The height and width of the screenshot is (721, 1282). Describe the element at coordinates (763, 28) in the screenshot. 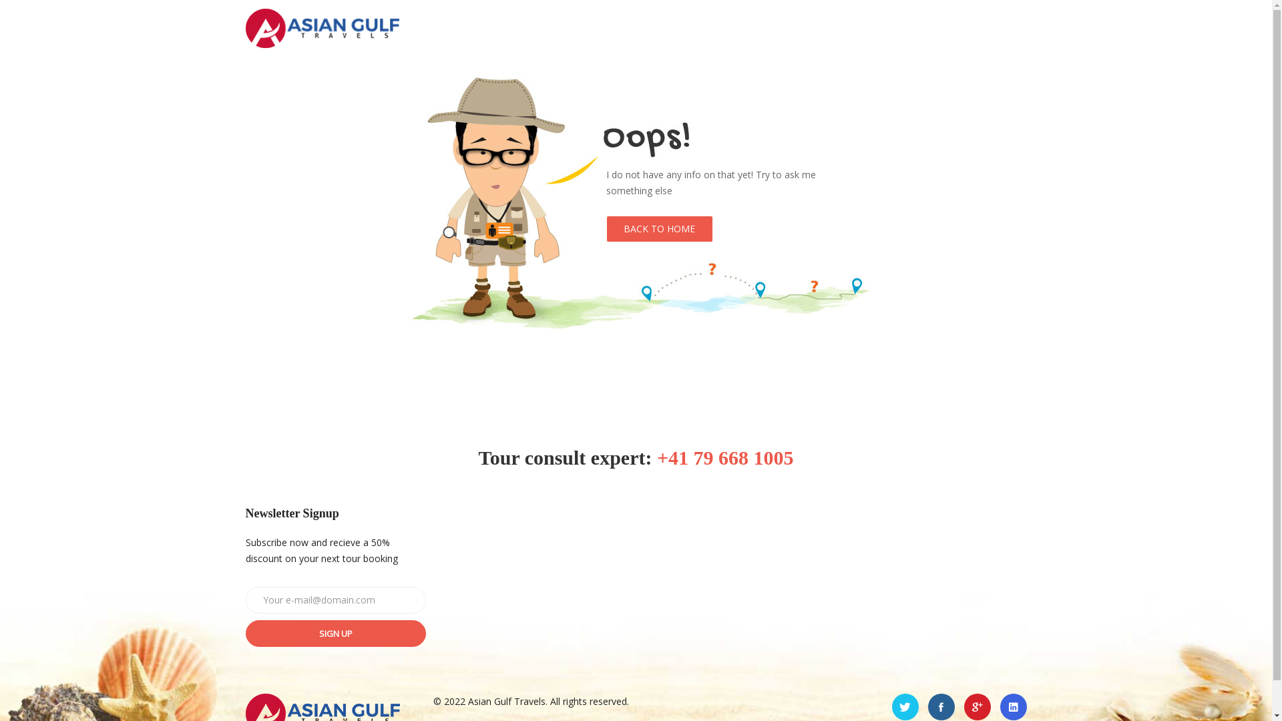

I see `Home` at that location.